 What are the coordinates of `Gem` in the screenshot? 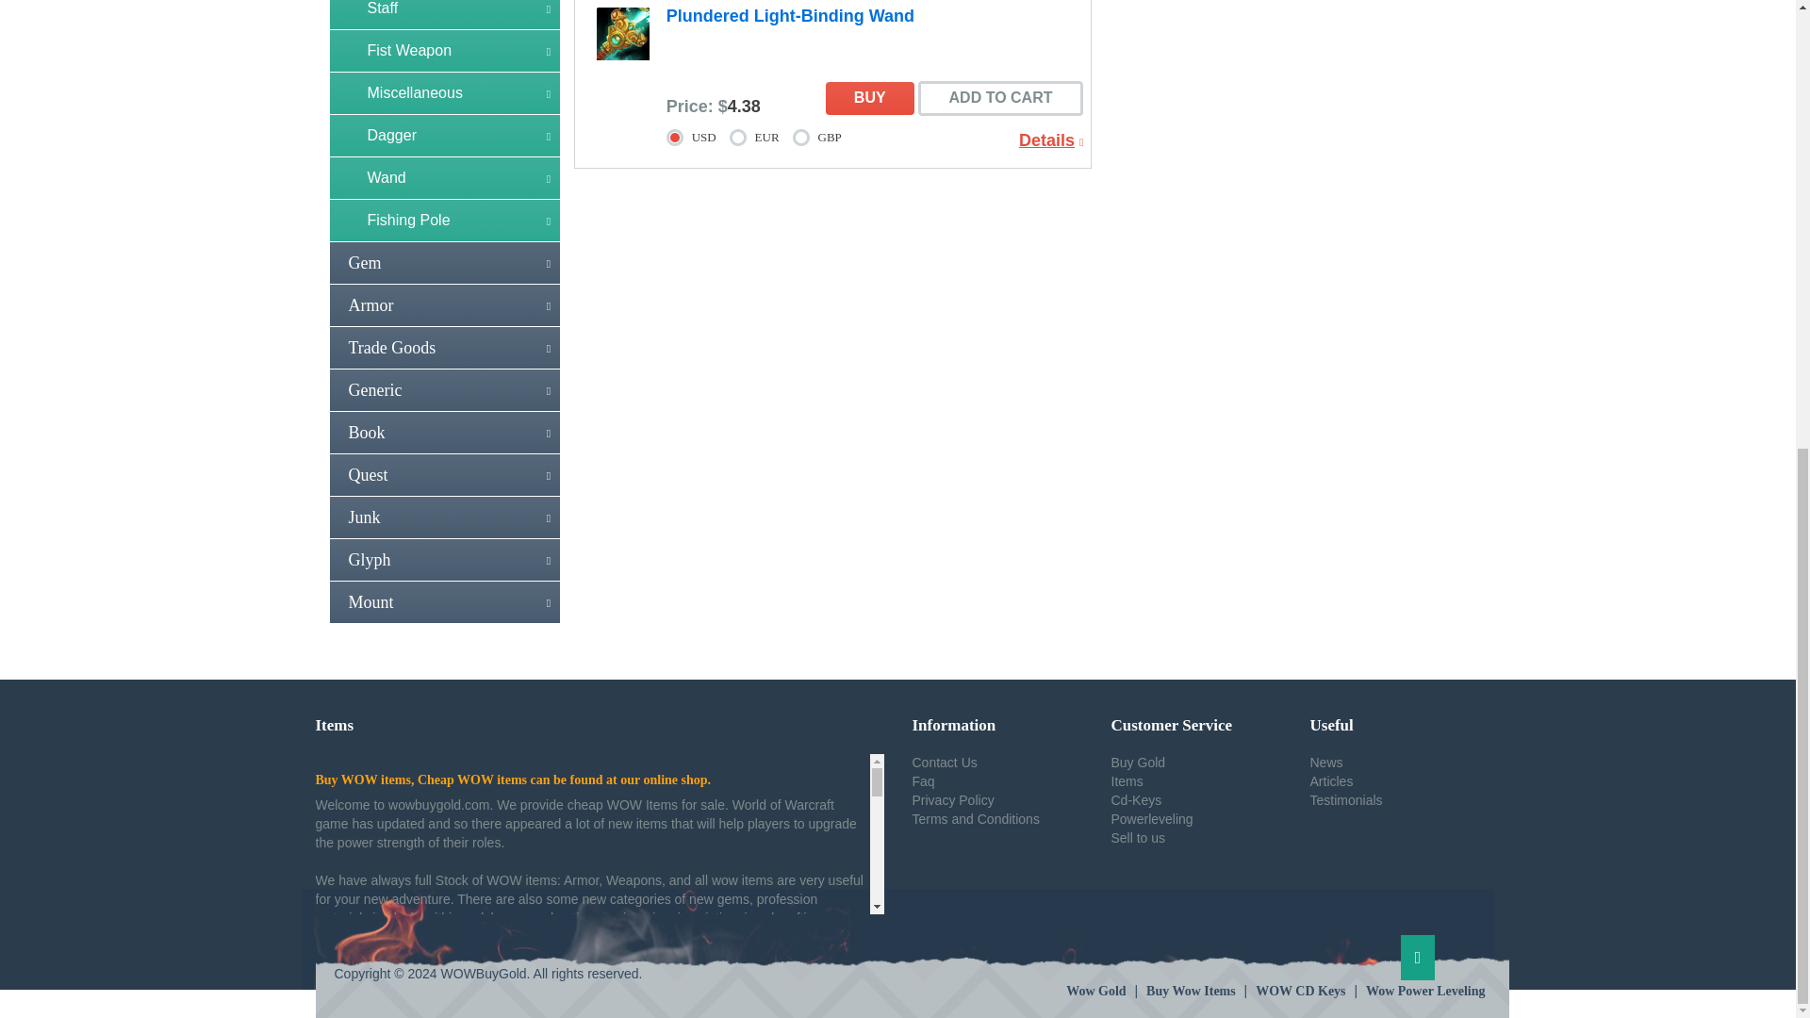 It's located at (445, 263).